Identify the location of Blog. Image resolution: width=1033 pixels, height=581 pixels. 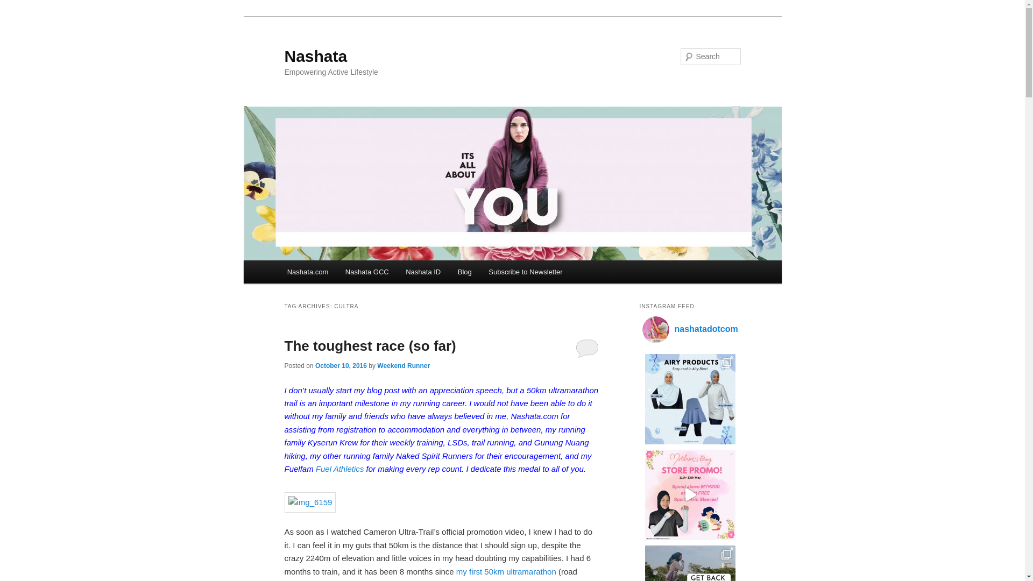
(465, 272).